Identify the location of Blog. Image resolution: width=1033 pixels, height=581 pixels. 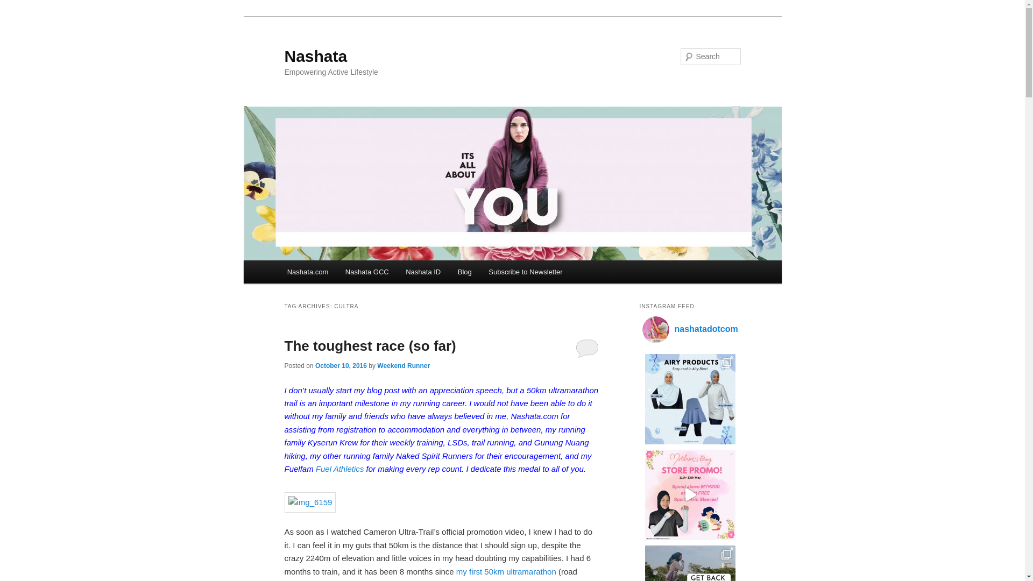
(465, 272).